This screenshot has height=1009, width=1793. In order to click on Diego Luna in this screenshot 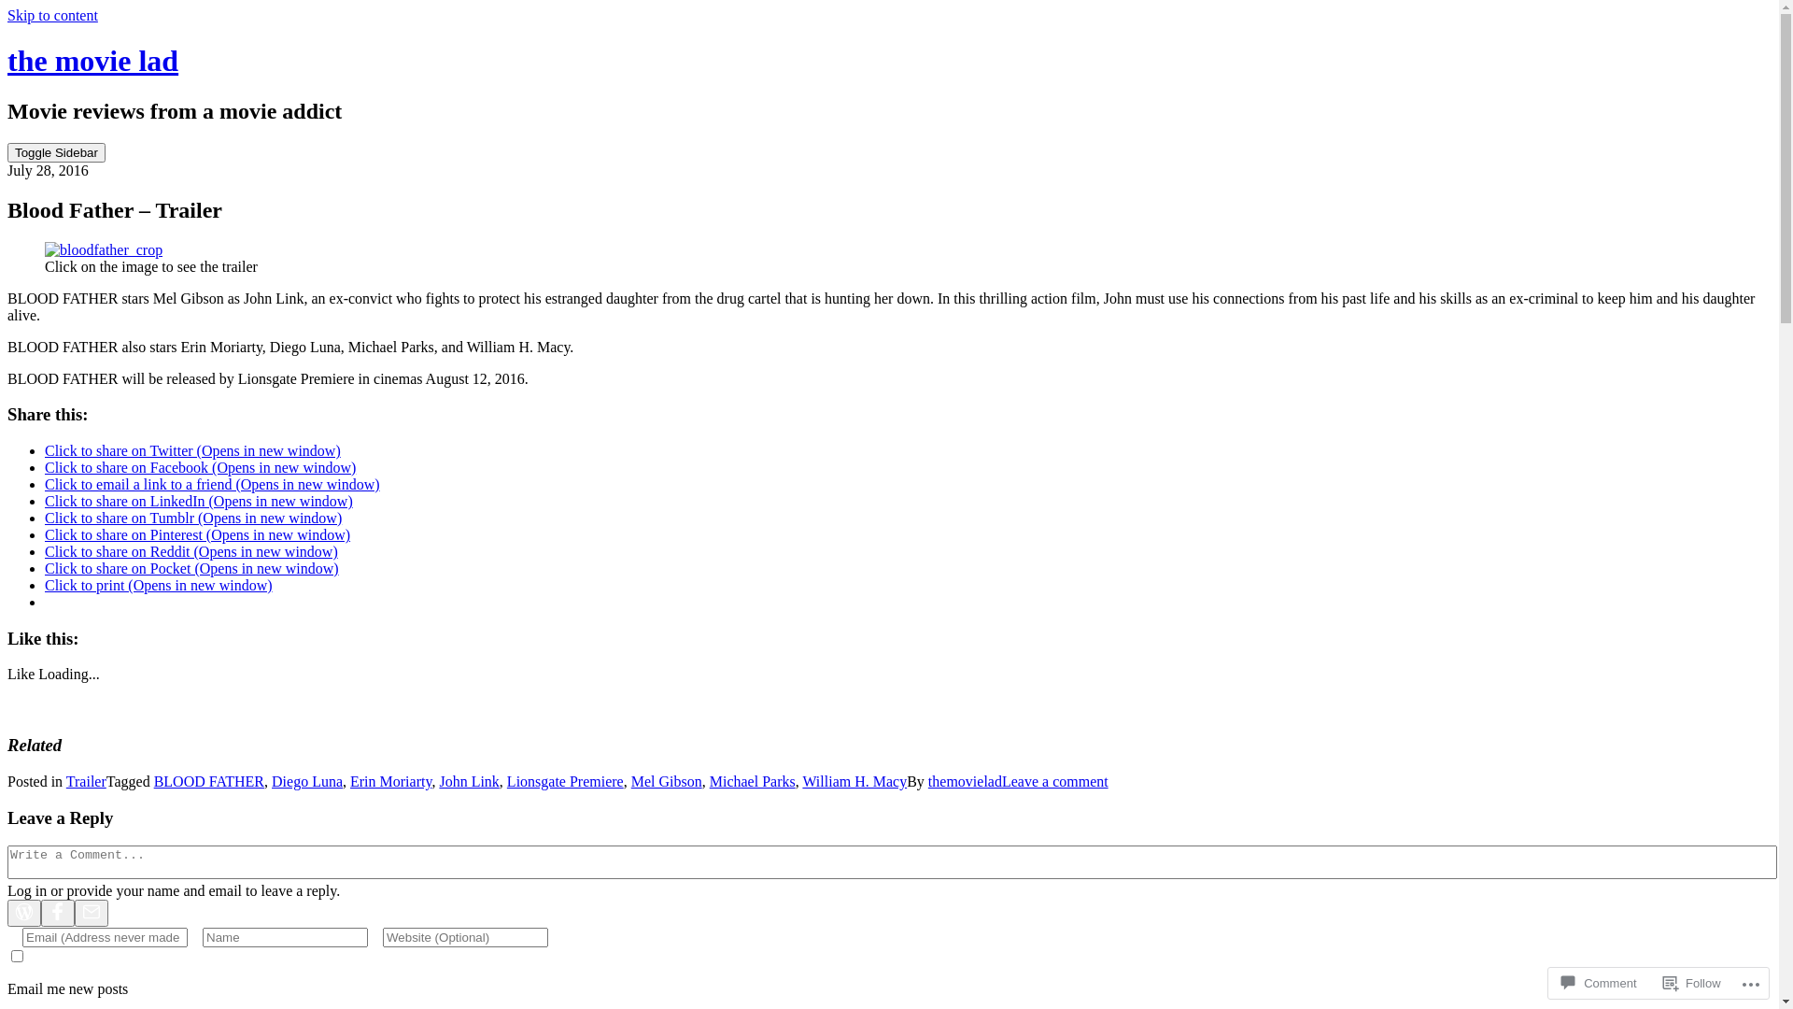, I will do `click(307, 781)`.